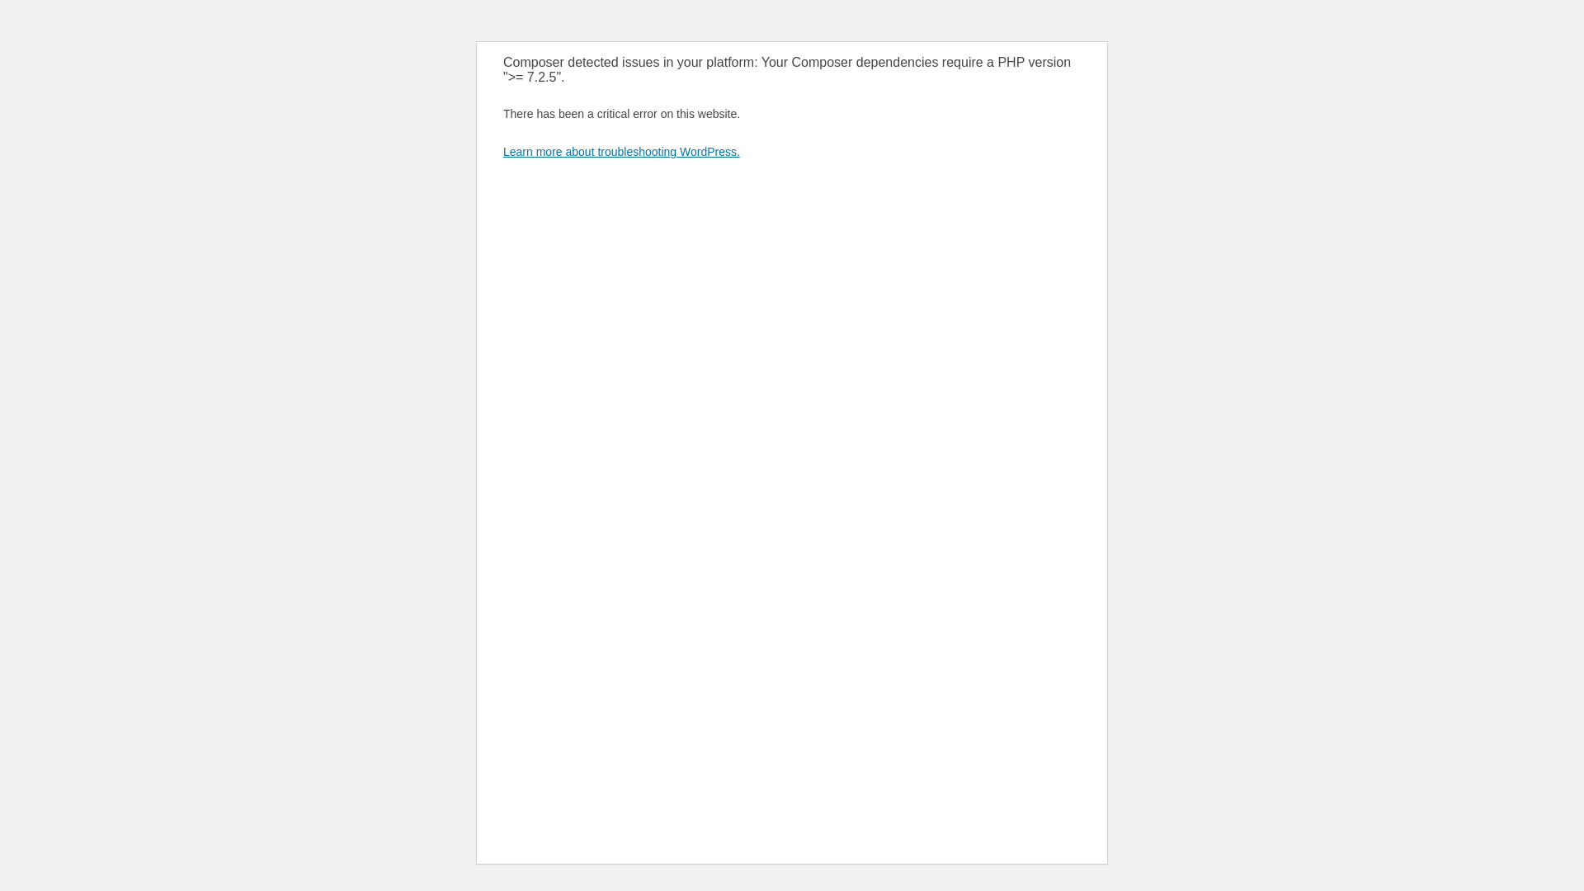  What do you see at coordinates (622, 152) in the screenshot?
I see `Learn more about troubleshooting WordPress.` at bounding box center [622, 152].